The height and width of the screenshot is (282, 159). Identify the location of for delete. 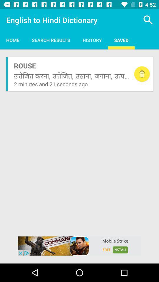
(142, 74).